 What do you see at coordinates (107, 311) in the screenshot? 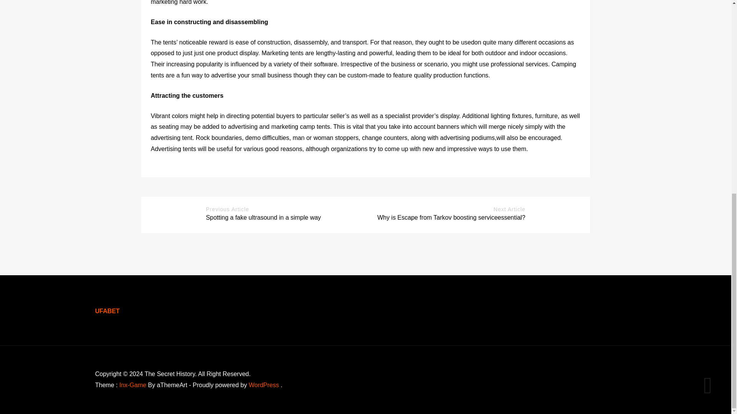
I see `UFABET` at bounding box center [107, 311].